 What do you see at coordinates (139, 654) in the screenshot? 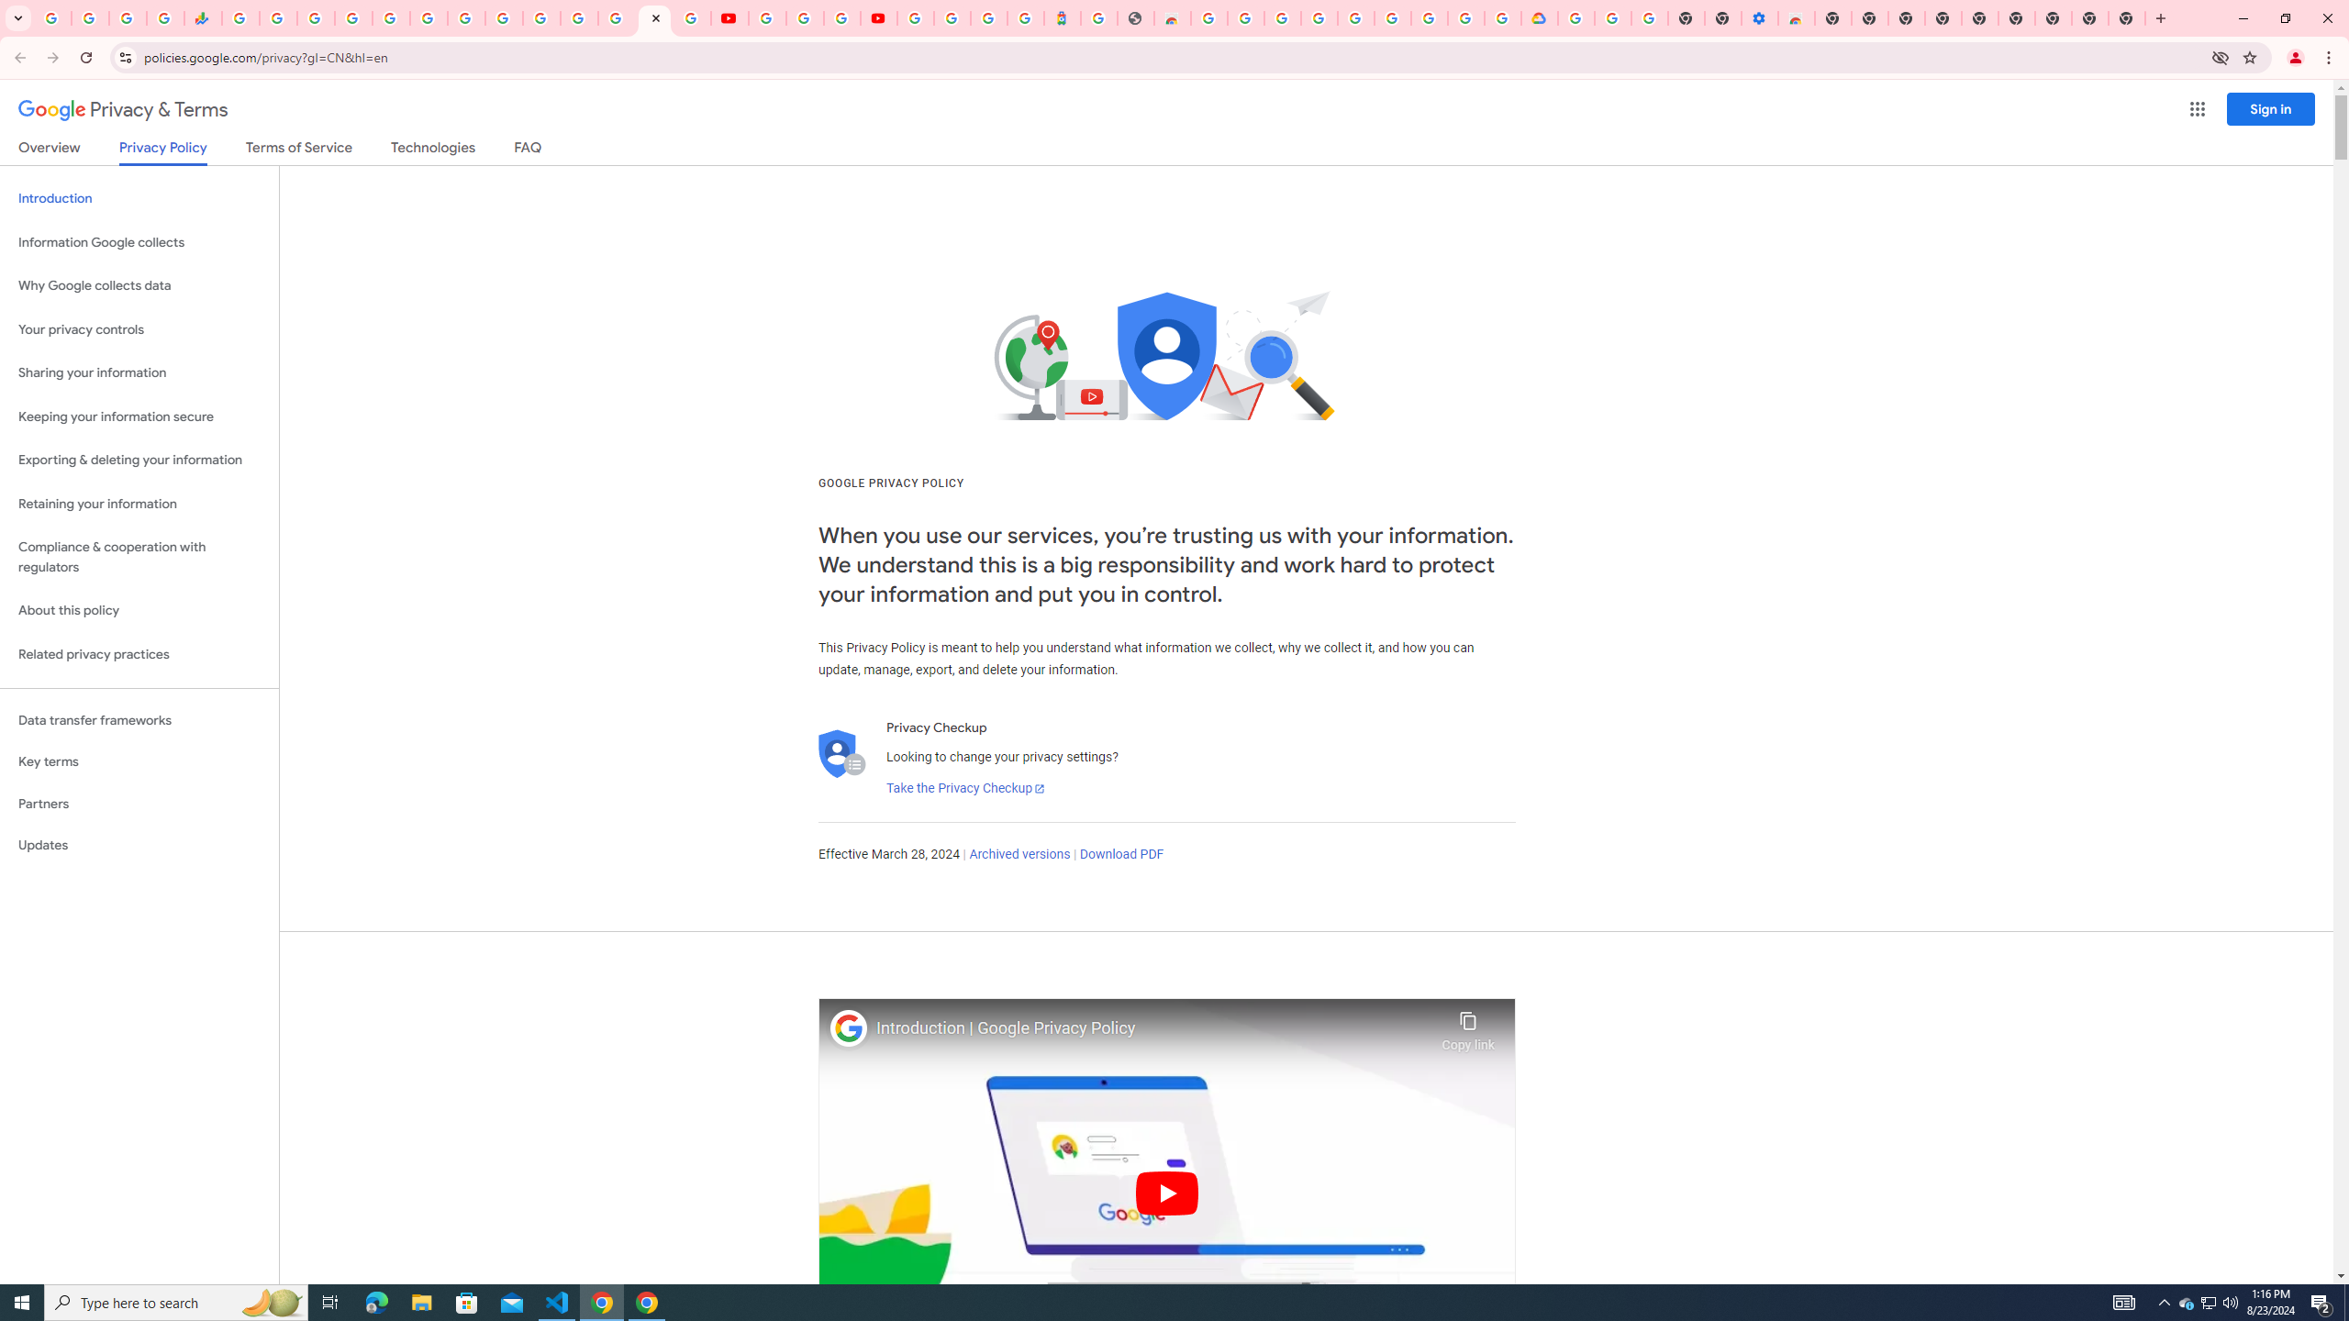
I see `Related privacy practices` at bounding box center [139, 654].